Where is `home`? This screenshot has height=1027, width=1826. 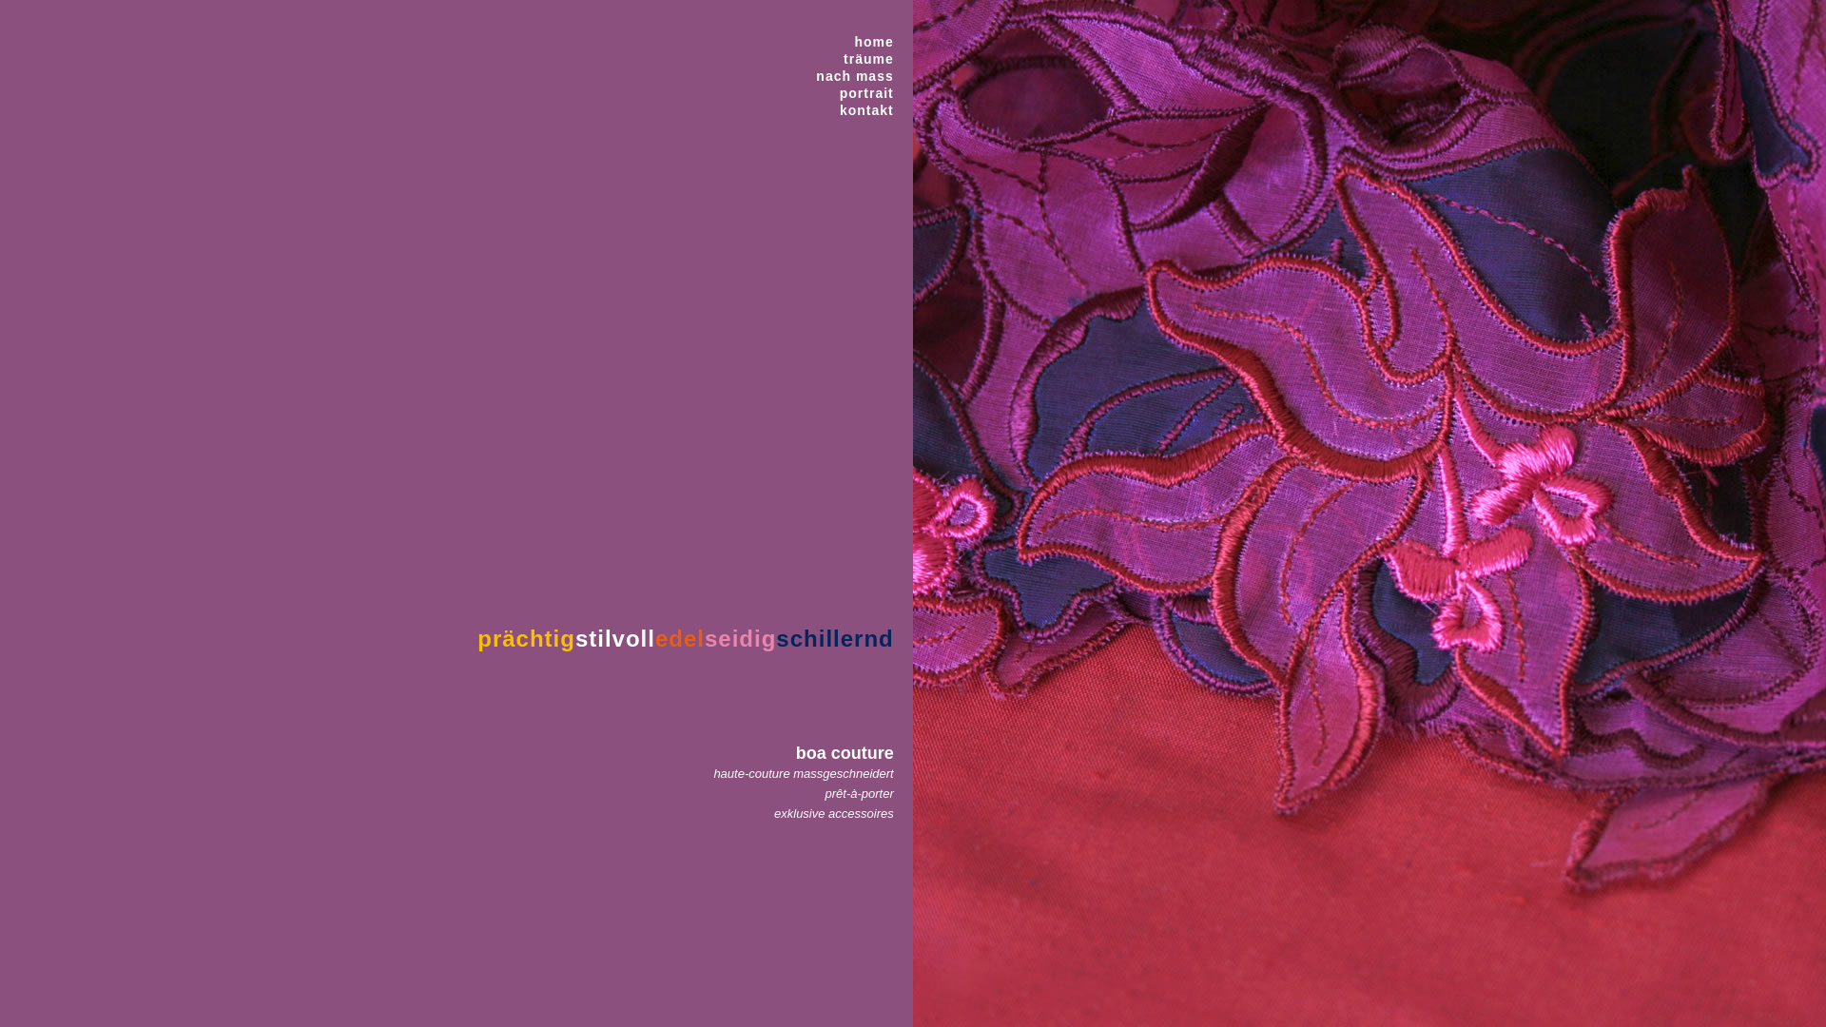 home is located at coordinates (854, 42).